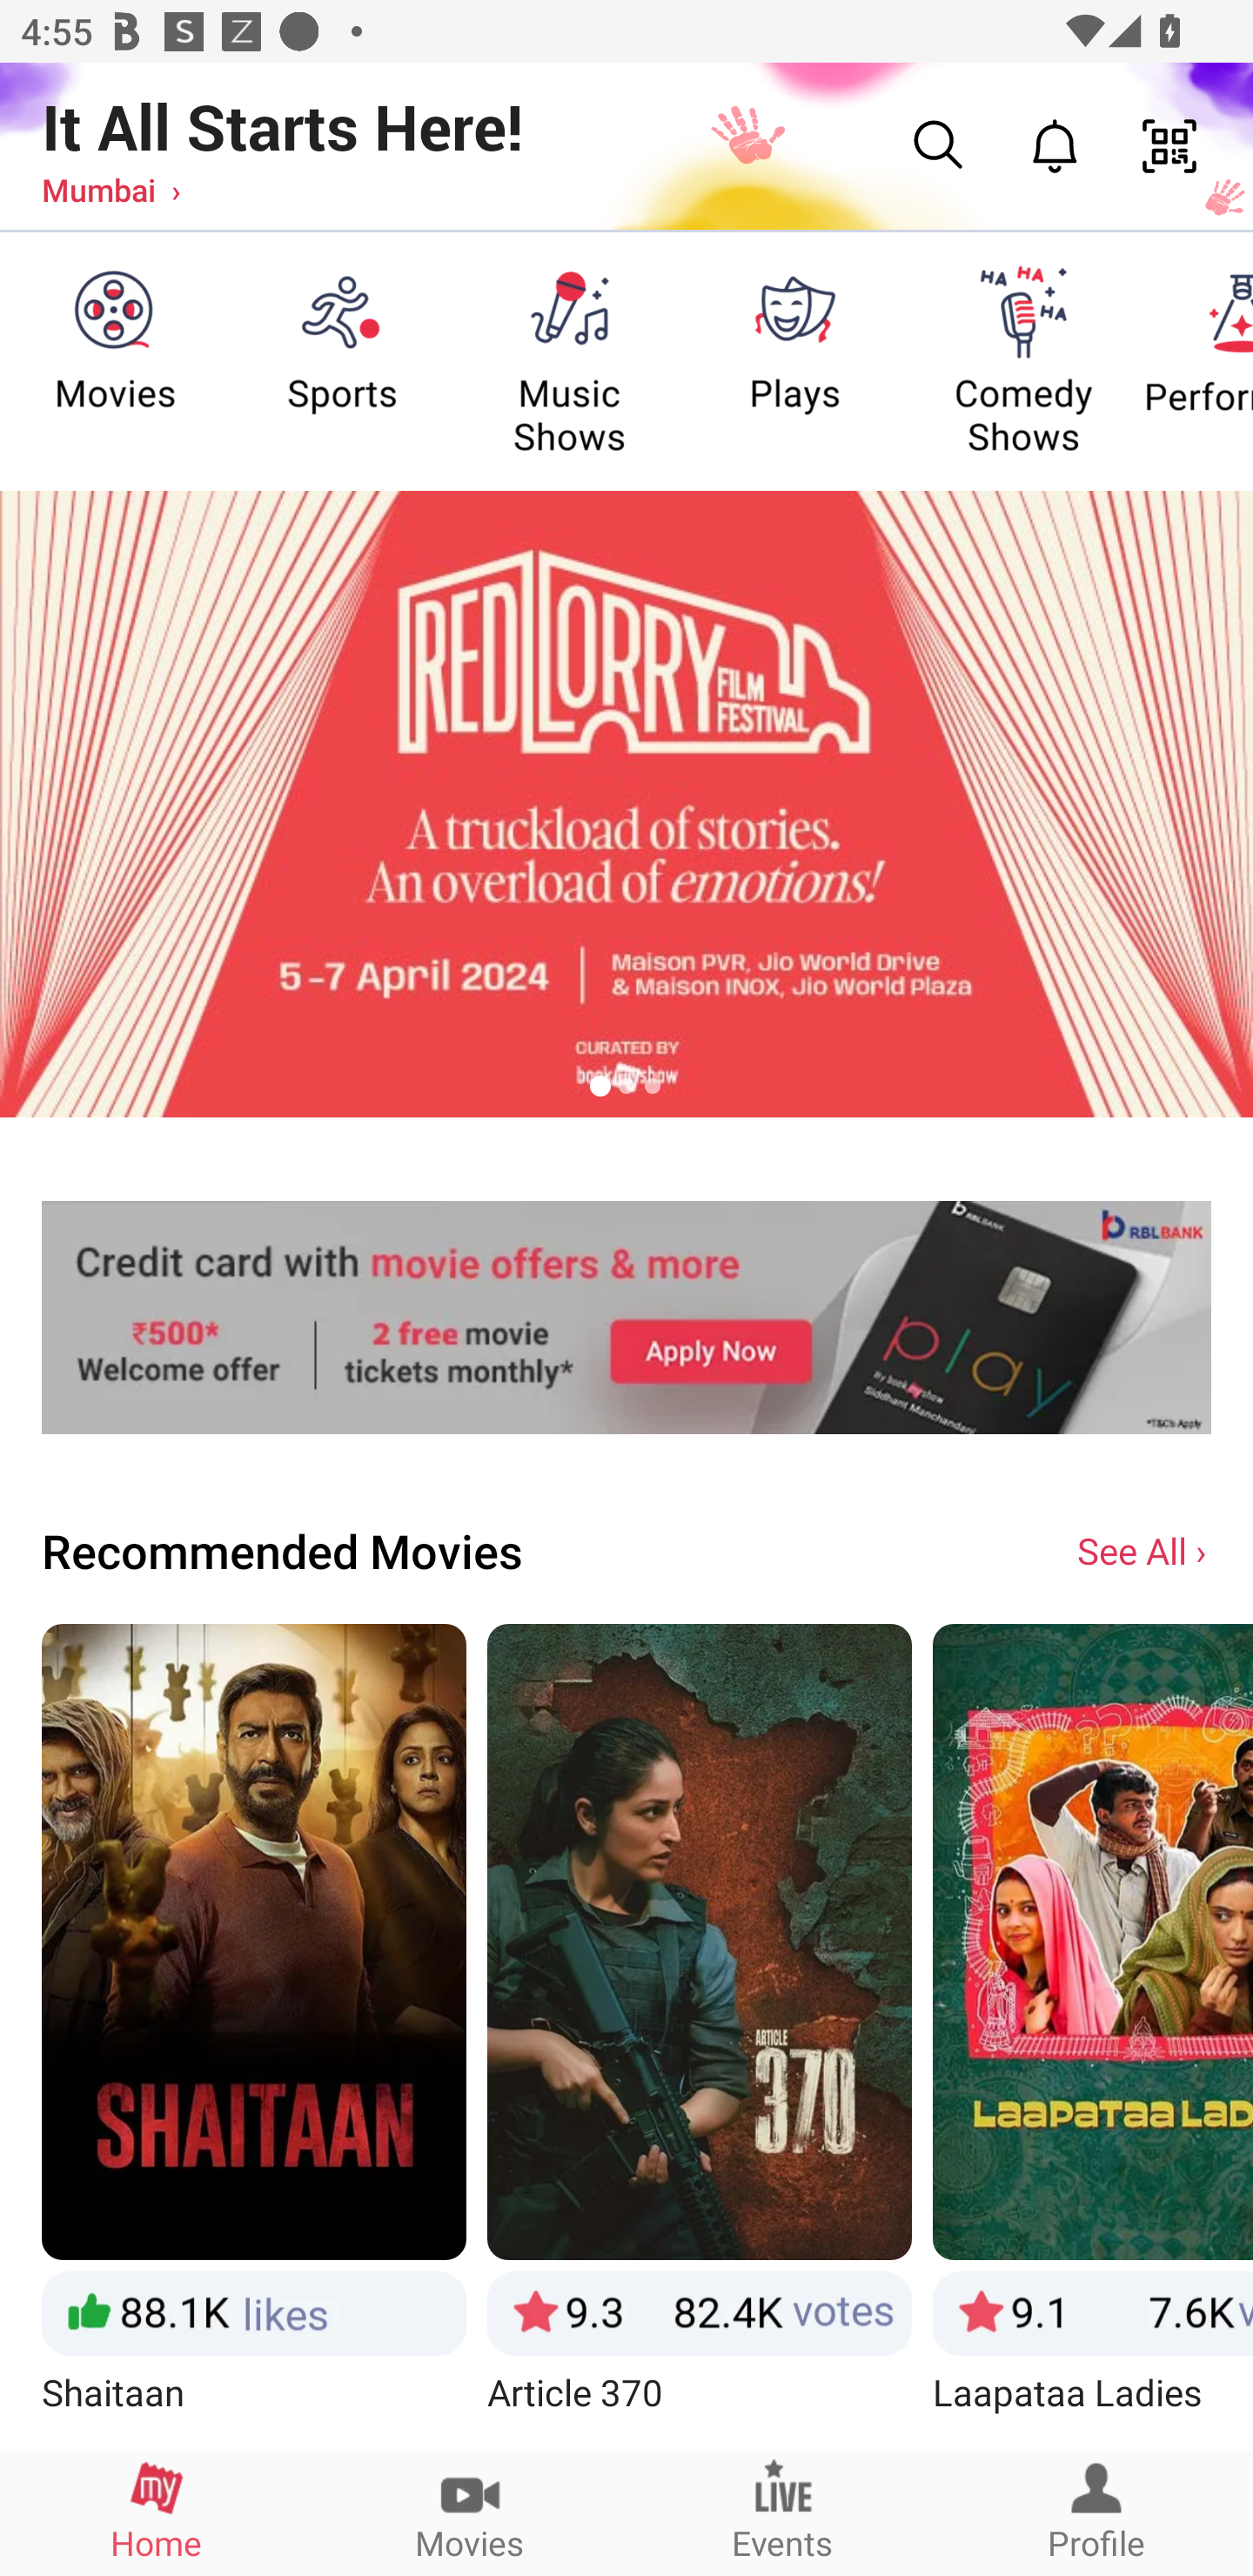 The width and height of the screenshot is (1253, 2576). Describe the element at coordinates (111, 189) in the screenshot. I see `Mumbai  ›` at that location.